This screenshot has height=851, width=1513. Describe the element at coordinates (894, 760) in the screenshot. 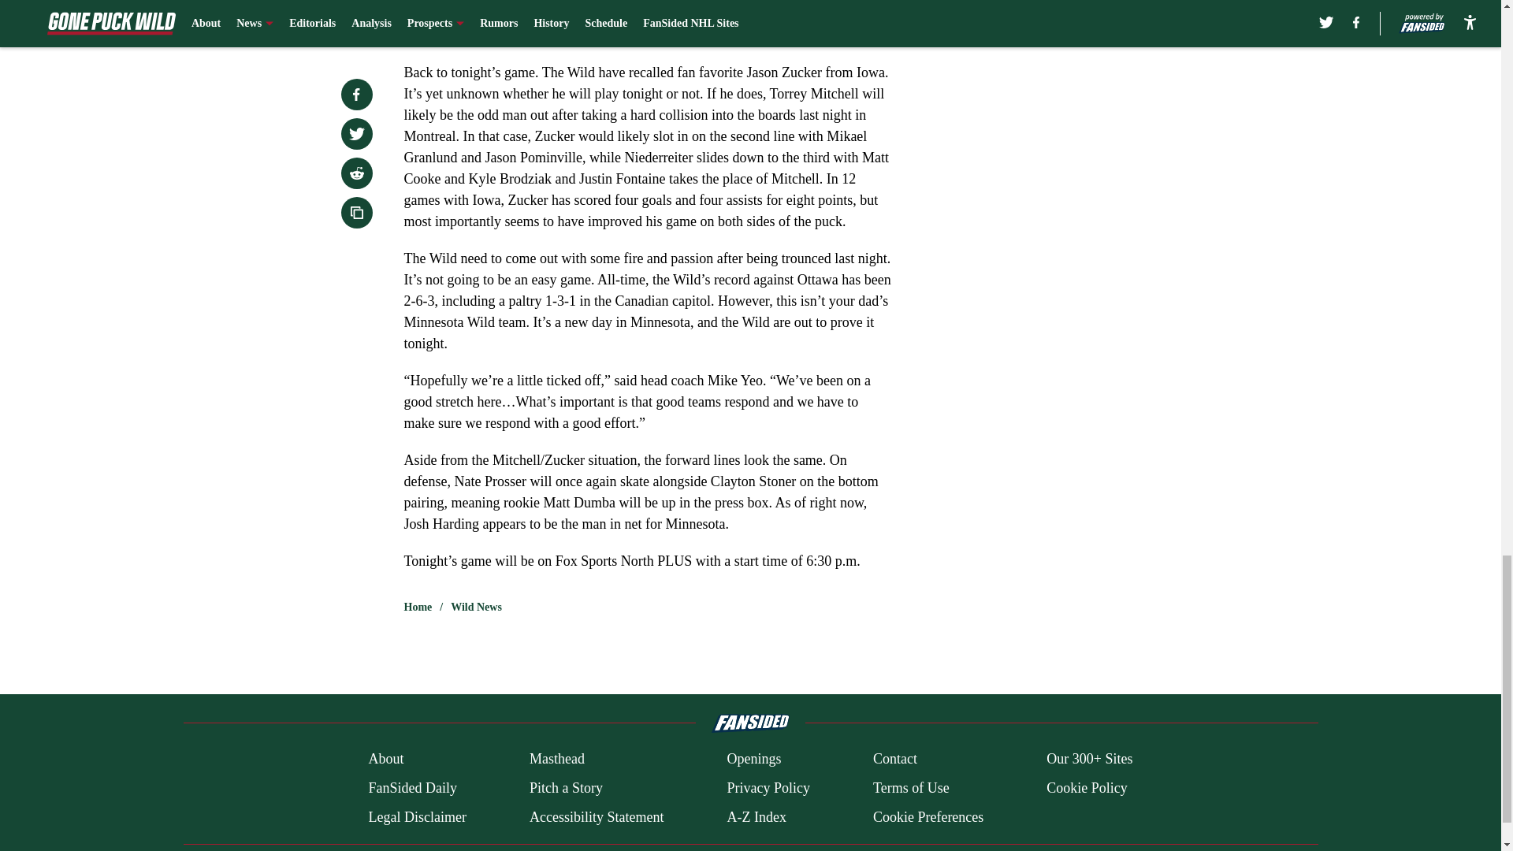

I see `Contact` at that location.